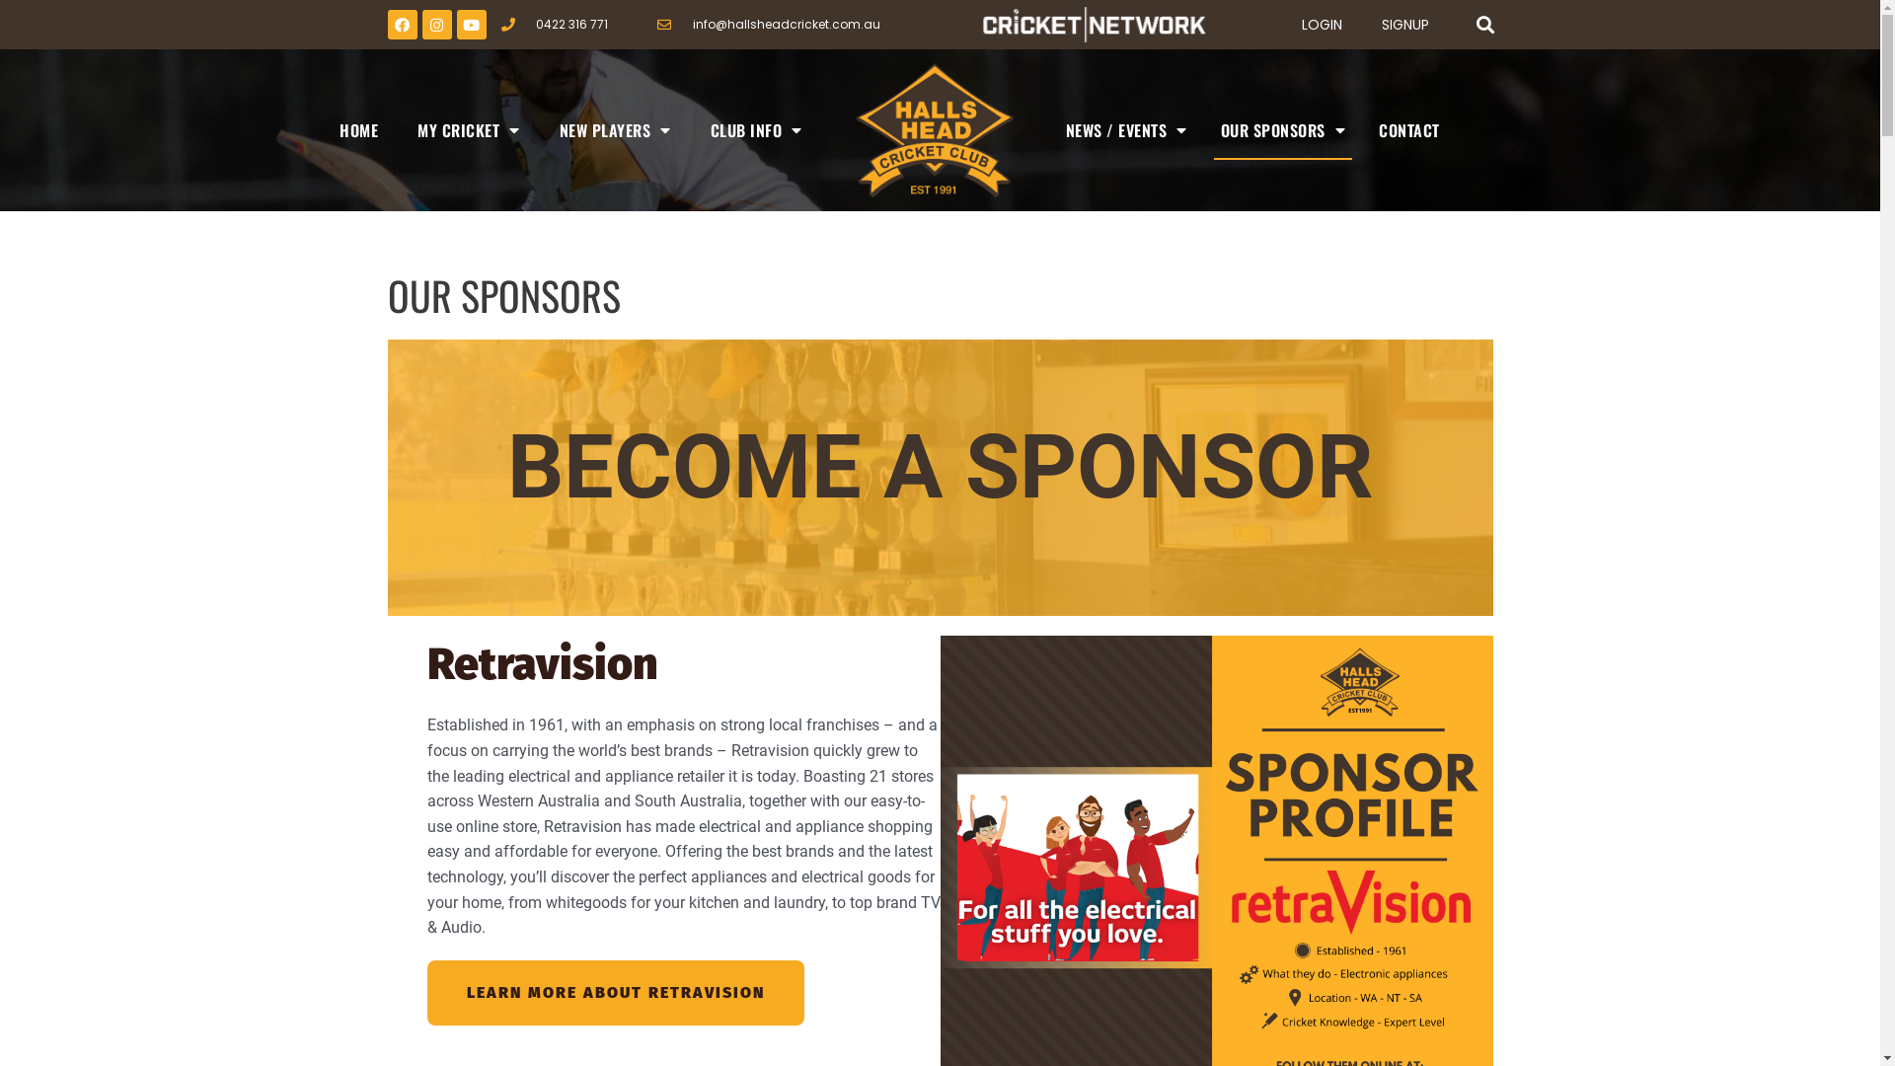 This screenshot has width=1895, height=1066. Describe the element at coordinates (469, 130) in the screenshot. I see `MY CRICKET` at that location.